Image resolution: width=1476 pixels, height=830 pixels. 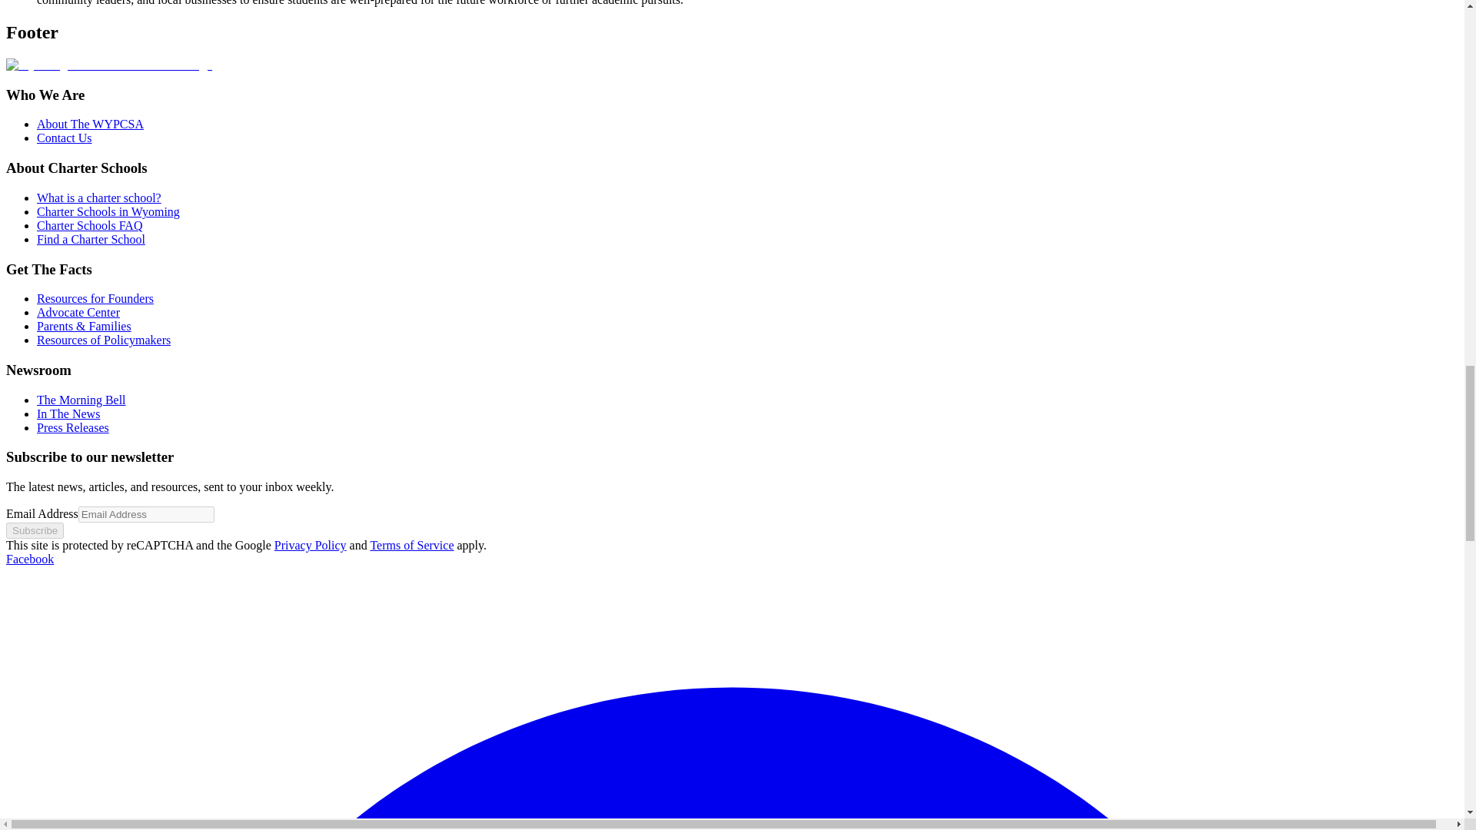 I want to click on About The WYPCSA, so click(x=90, y=124).